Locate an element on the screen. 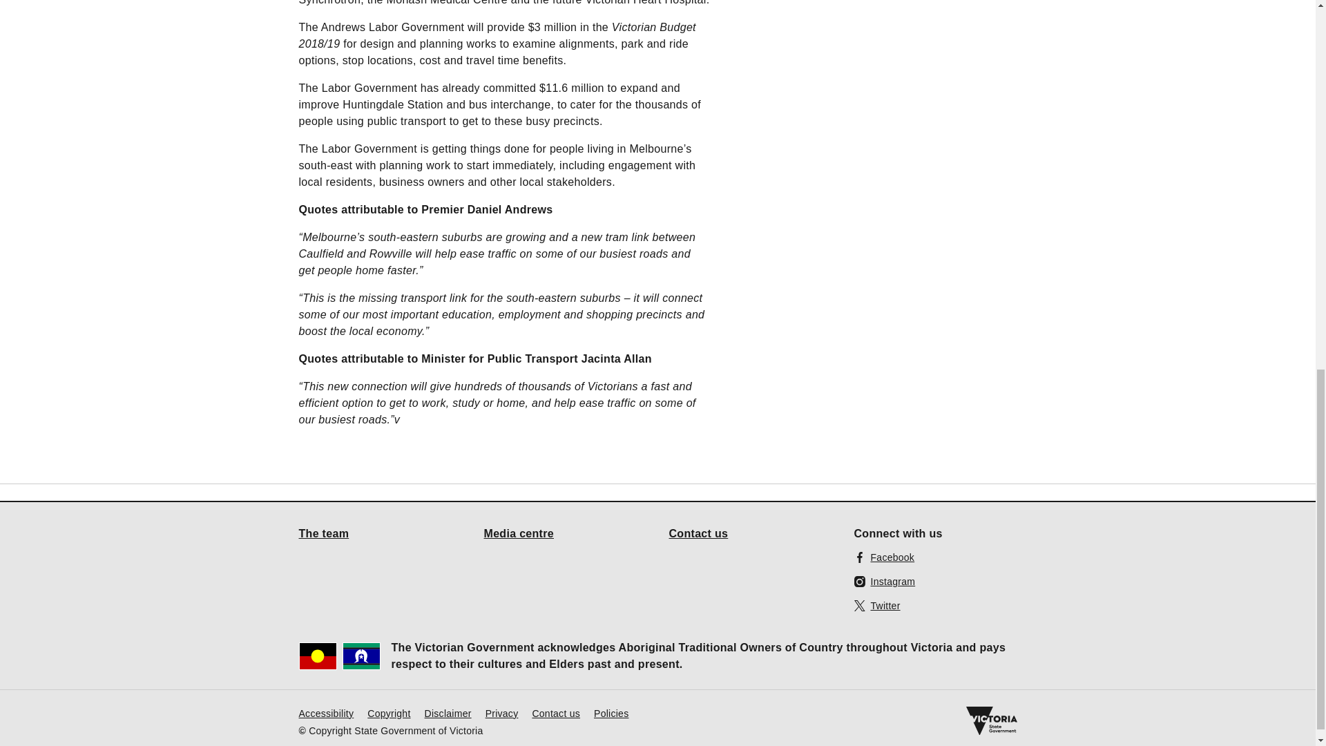  Disclaimer is located at coordinates (448, 713).